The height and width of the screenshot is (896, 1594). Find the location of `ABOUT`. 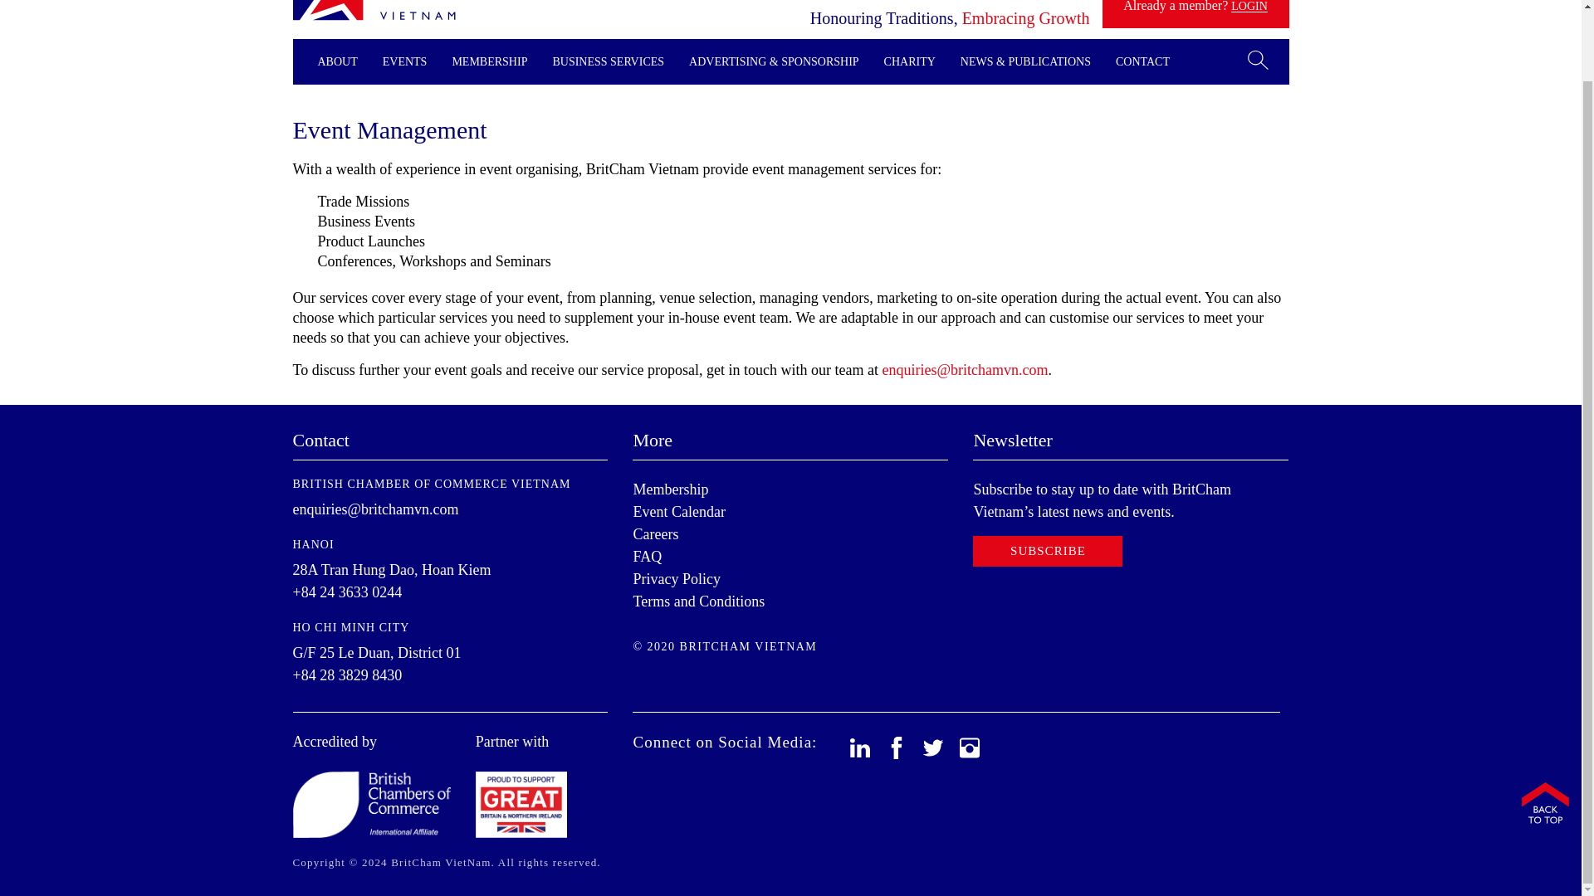

ABOUT is located at coordinates (337, 61).